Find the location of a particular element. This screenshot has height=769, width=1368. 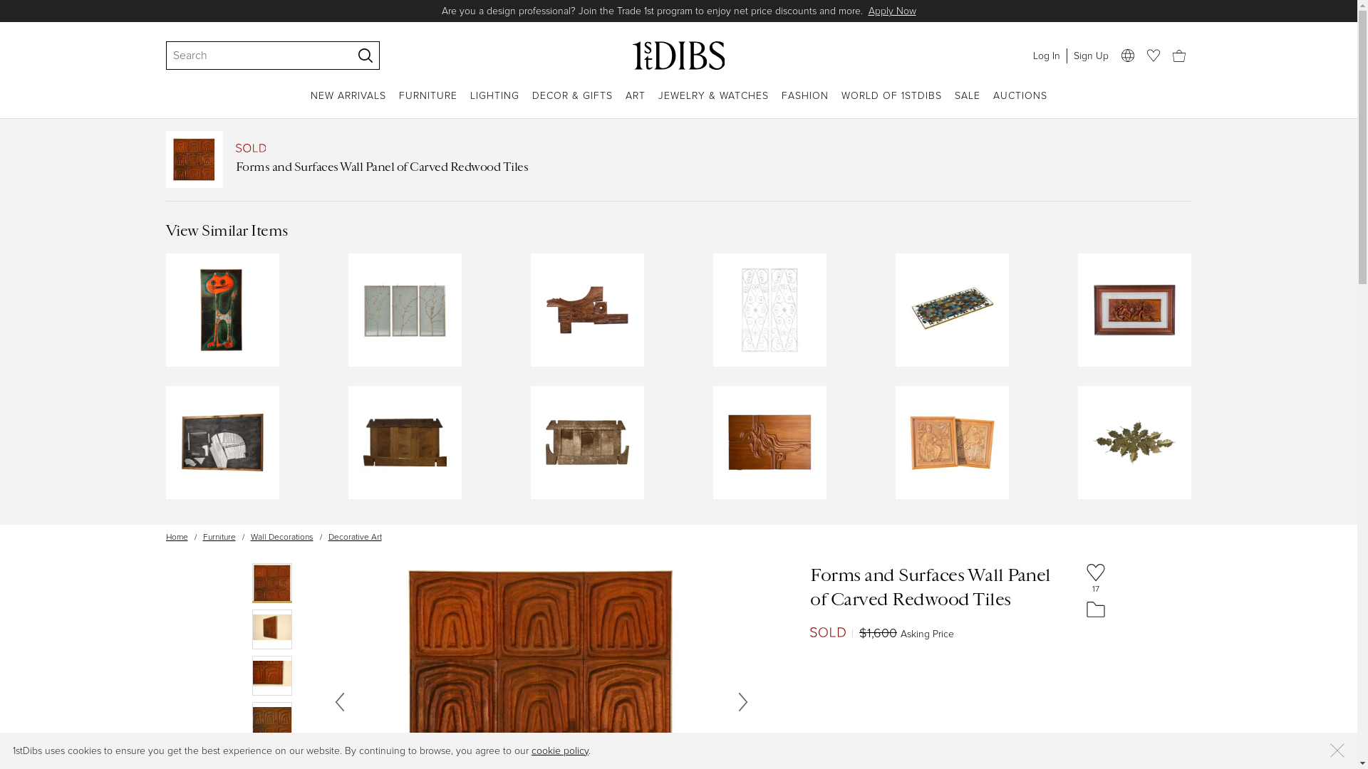

Log In is located at coordinates (1046, 56).